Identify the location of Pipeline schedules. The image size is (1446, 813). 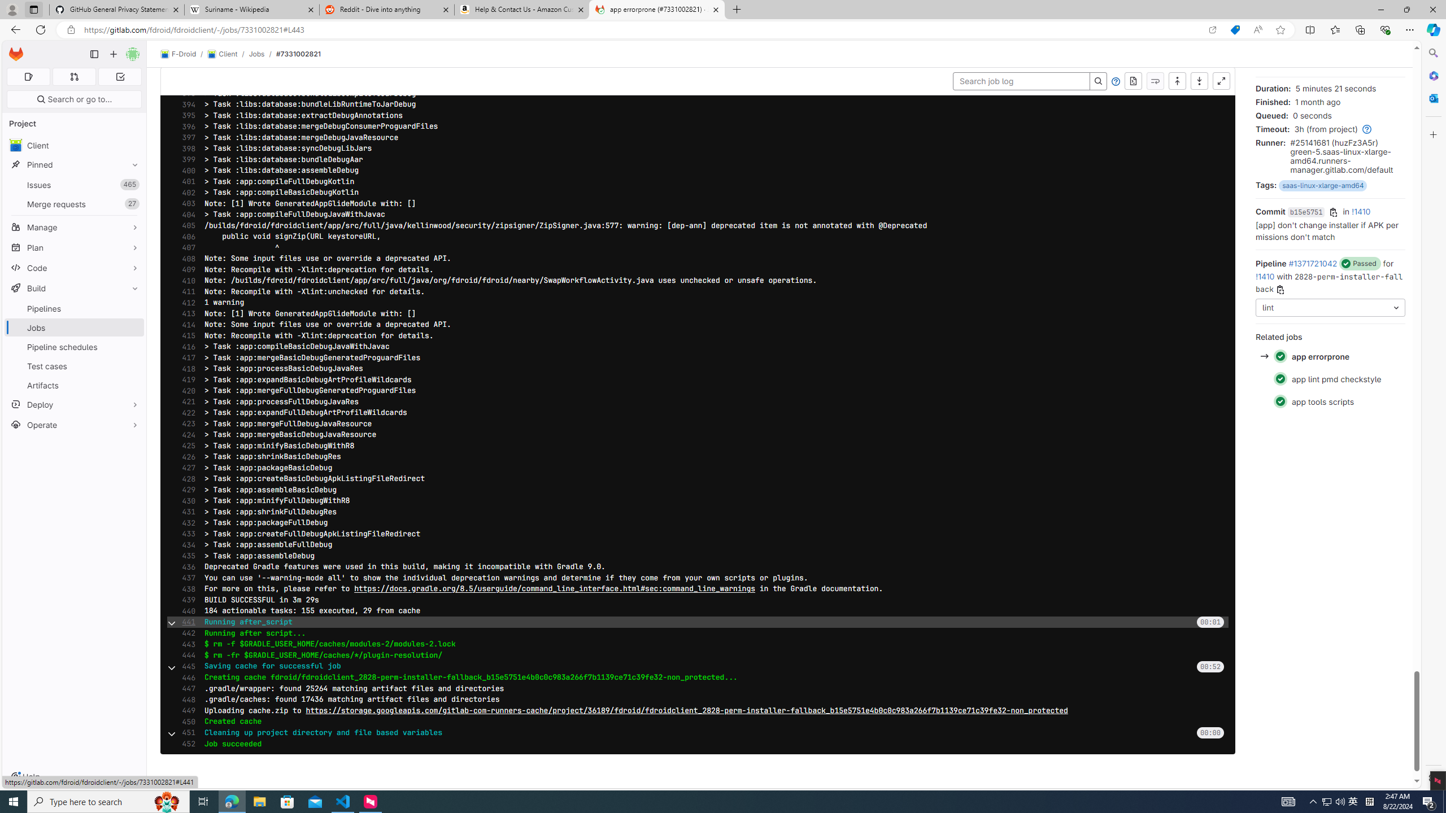
(75, 347).